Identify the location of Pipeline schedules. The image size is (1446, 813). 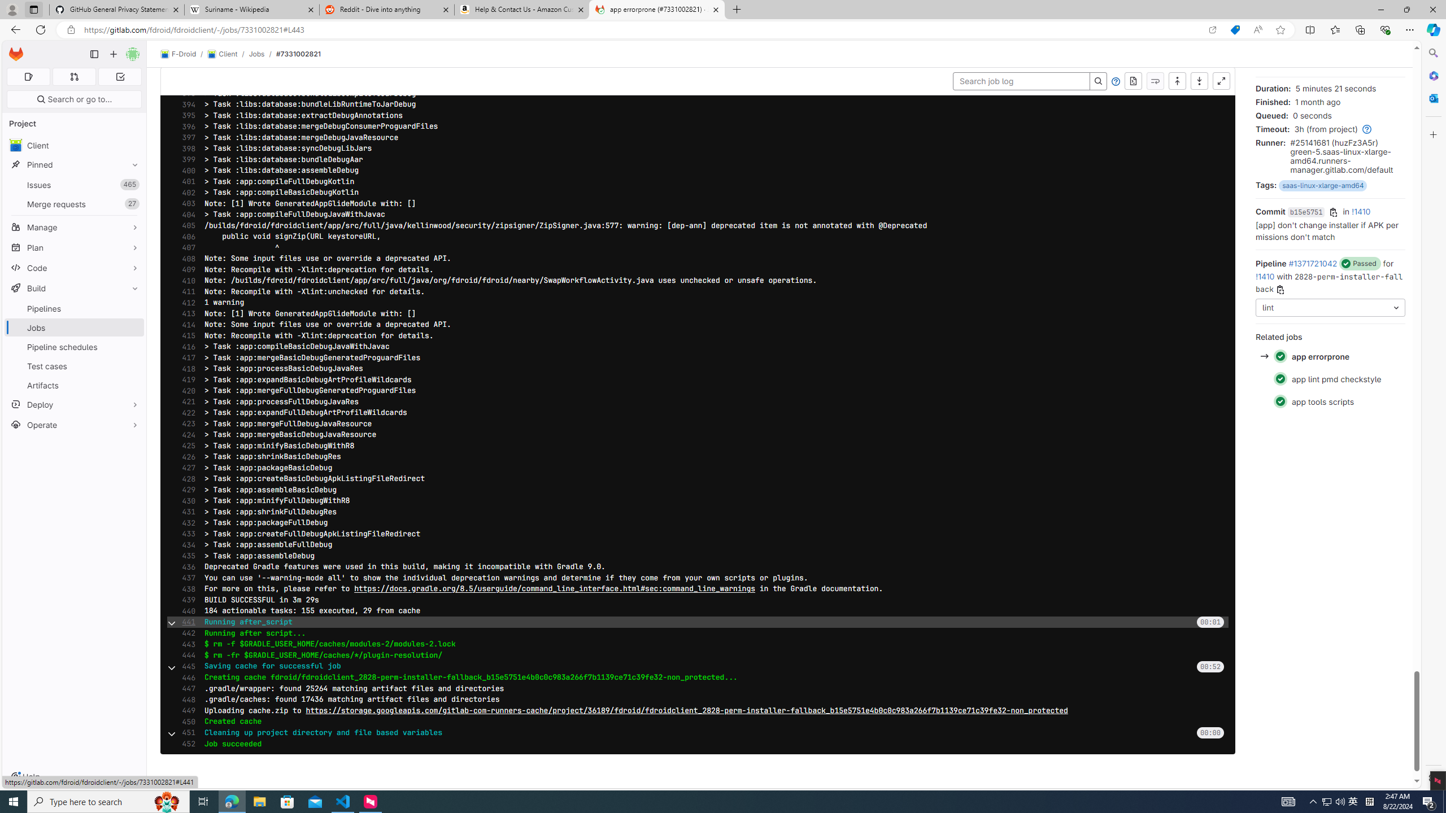
(75, 347).